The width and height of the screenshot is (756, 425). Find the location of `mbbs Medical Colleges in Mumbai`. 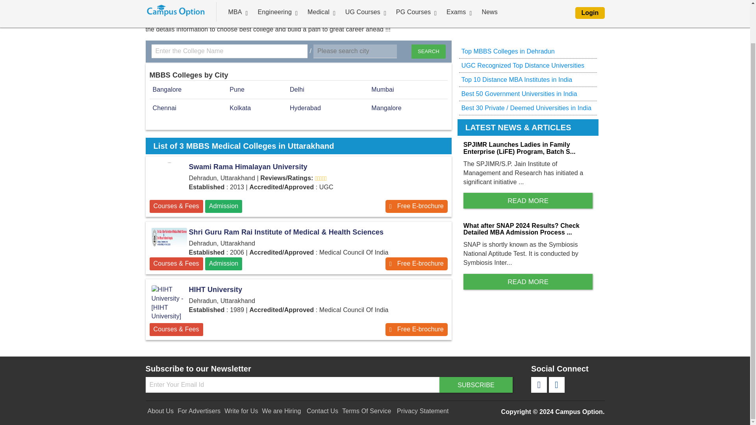

mbbs Medical Colleges in Mumbai is located at coordinates (382, 90).